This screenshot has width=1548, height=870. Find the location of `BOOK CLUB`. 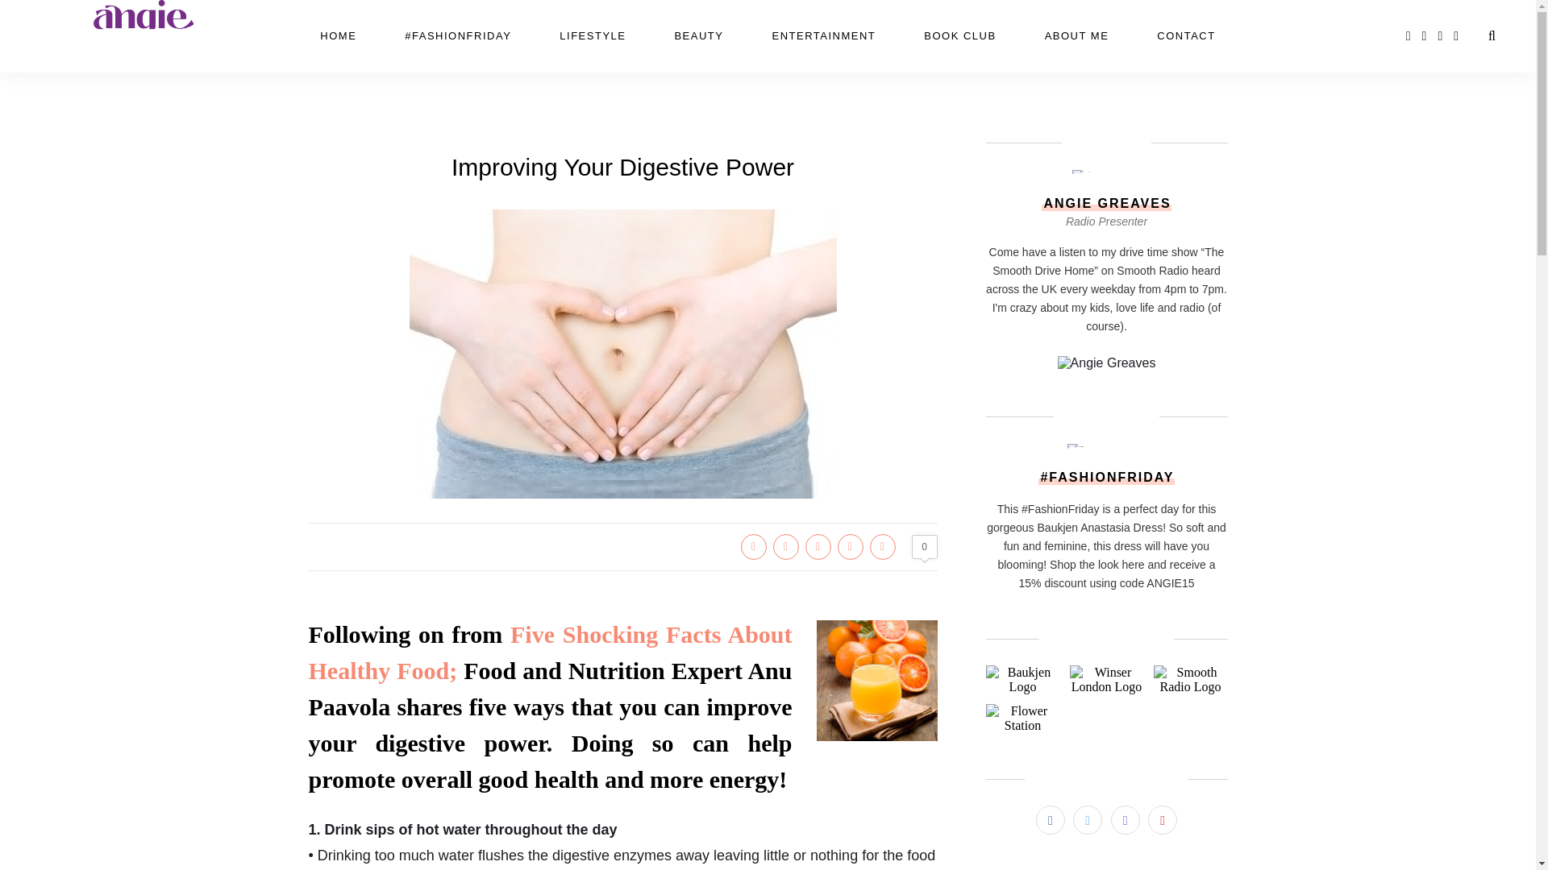

BOOK CLUB is located at coordinates (959, 35).